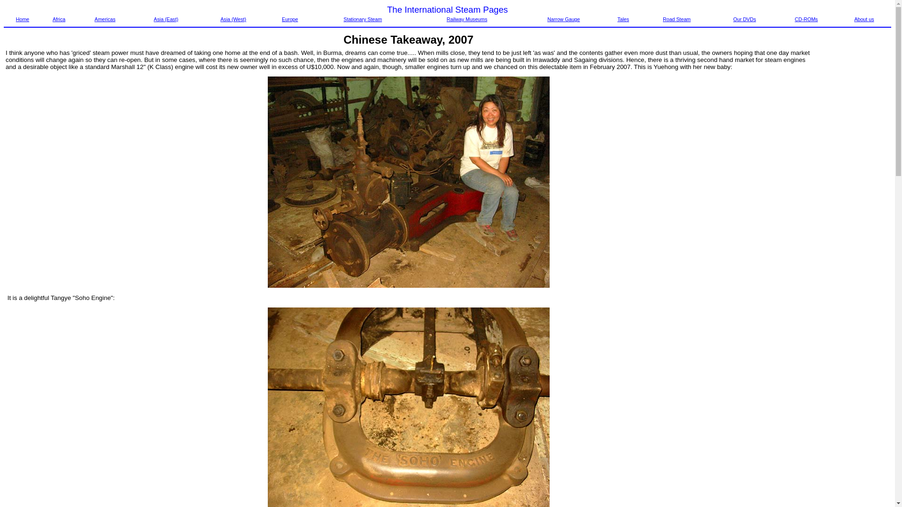 This screenshot has width=902, height=507. I want to click on Home, so click(23, 19).